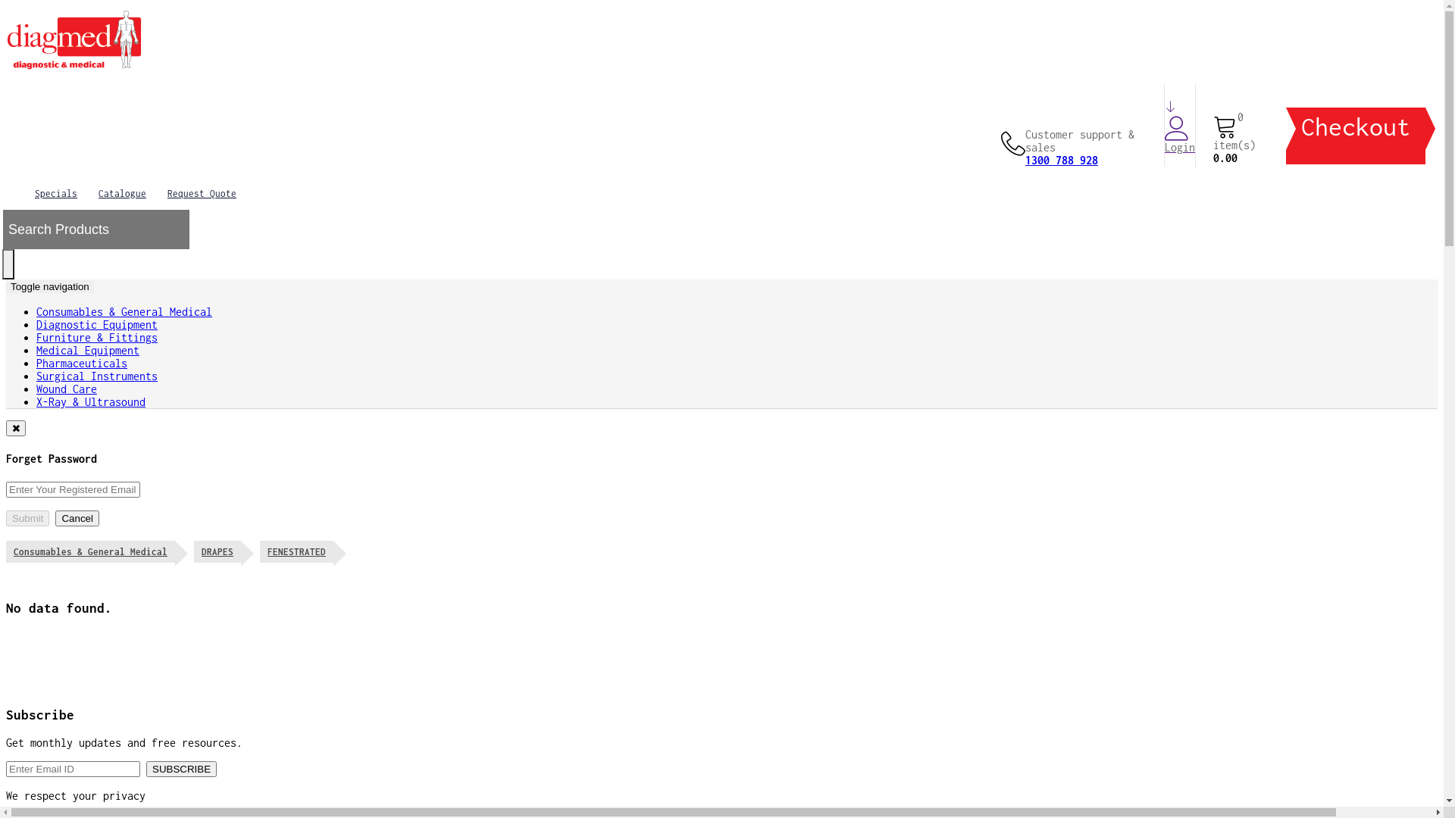 This screenshot has width=1455, height=818. I want to click on Downloads Forms in PDF, so click(258, 186).